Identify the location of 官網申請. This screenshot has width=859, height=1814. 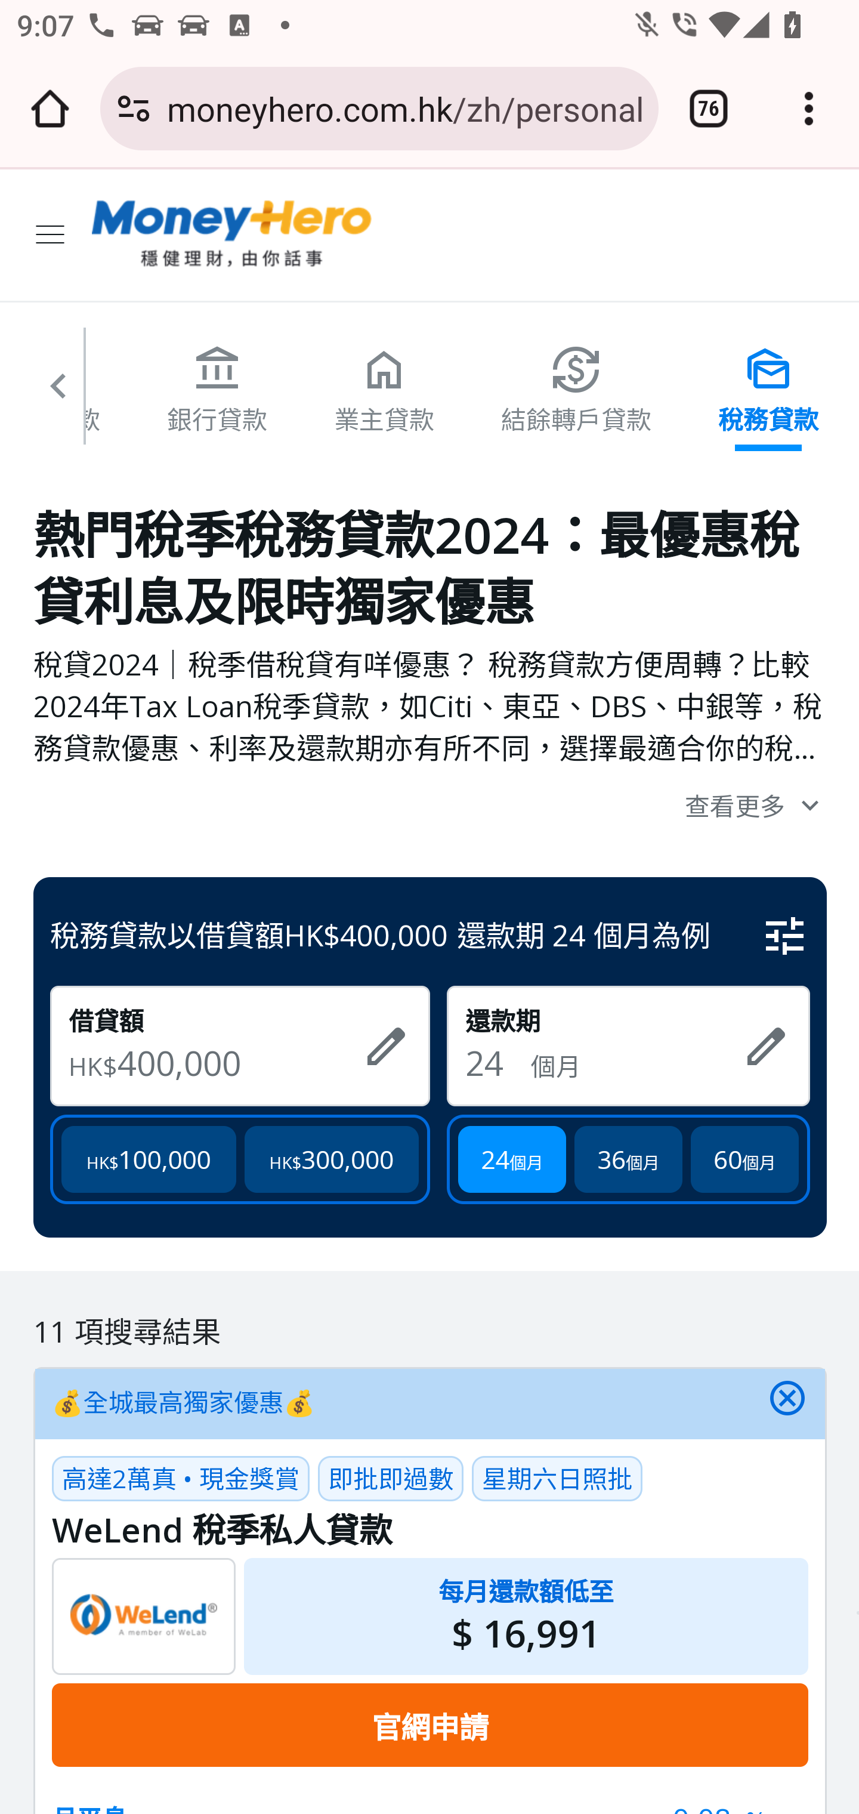
(429, 1725).